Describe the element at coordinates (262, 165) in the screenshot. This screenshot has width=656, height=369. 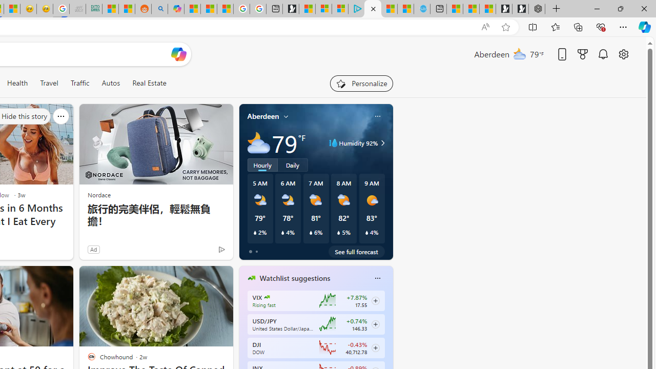
I see `Hourly` at that location.